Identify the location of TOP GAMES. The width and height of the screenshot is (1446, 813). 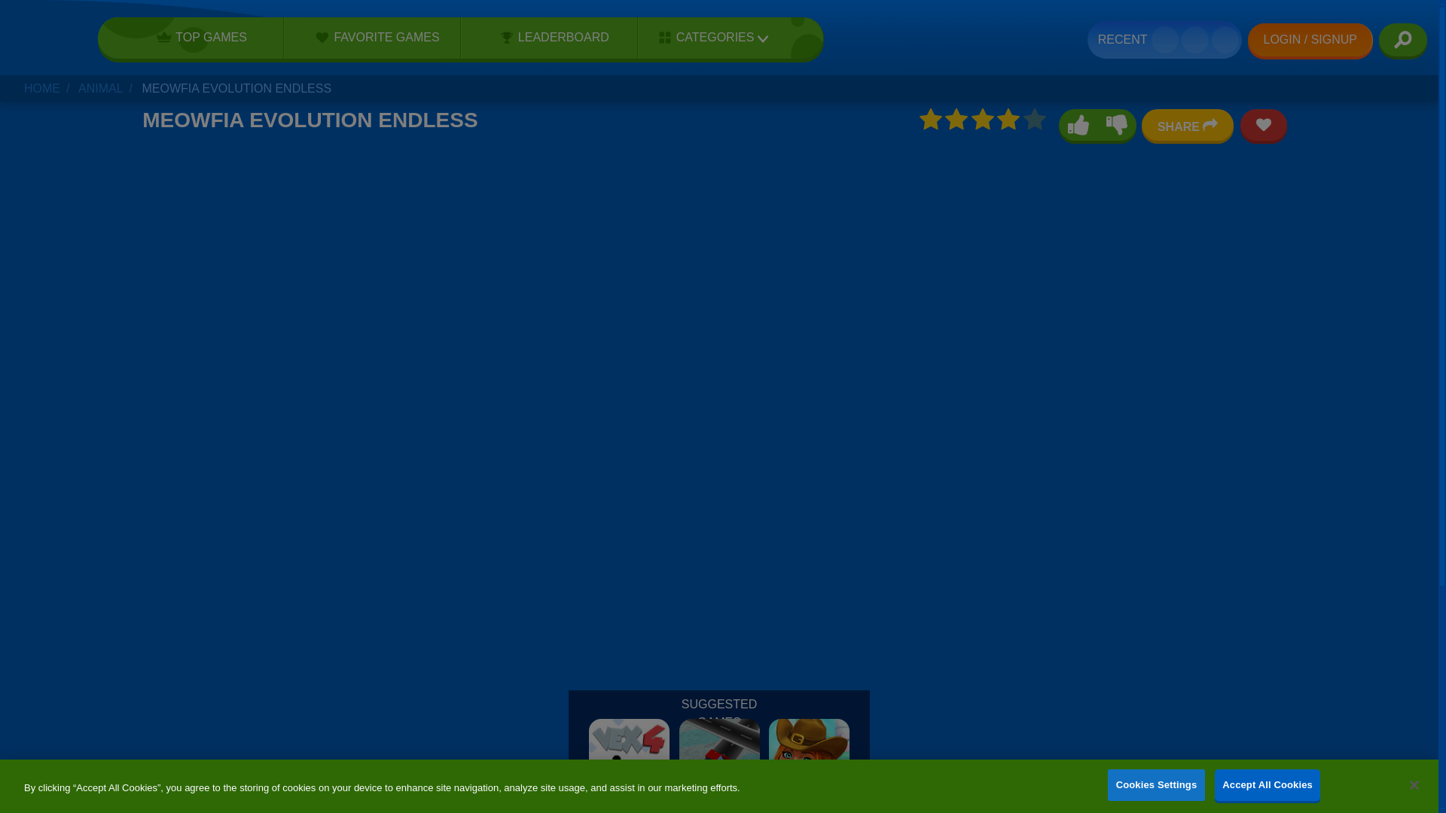
(197, 37).